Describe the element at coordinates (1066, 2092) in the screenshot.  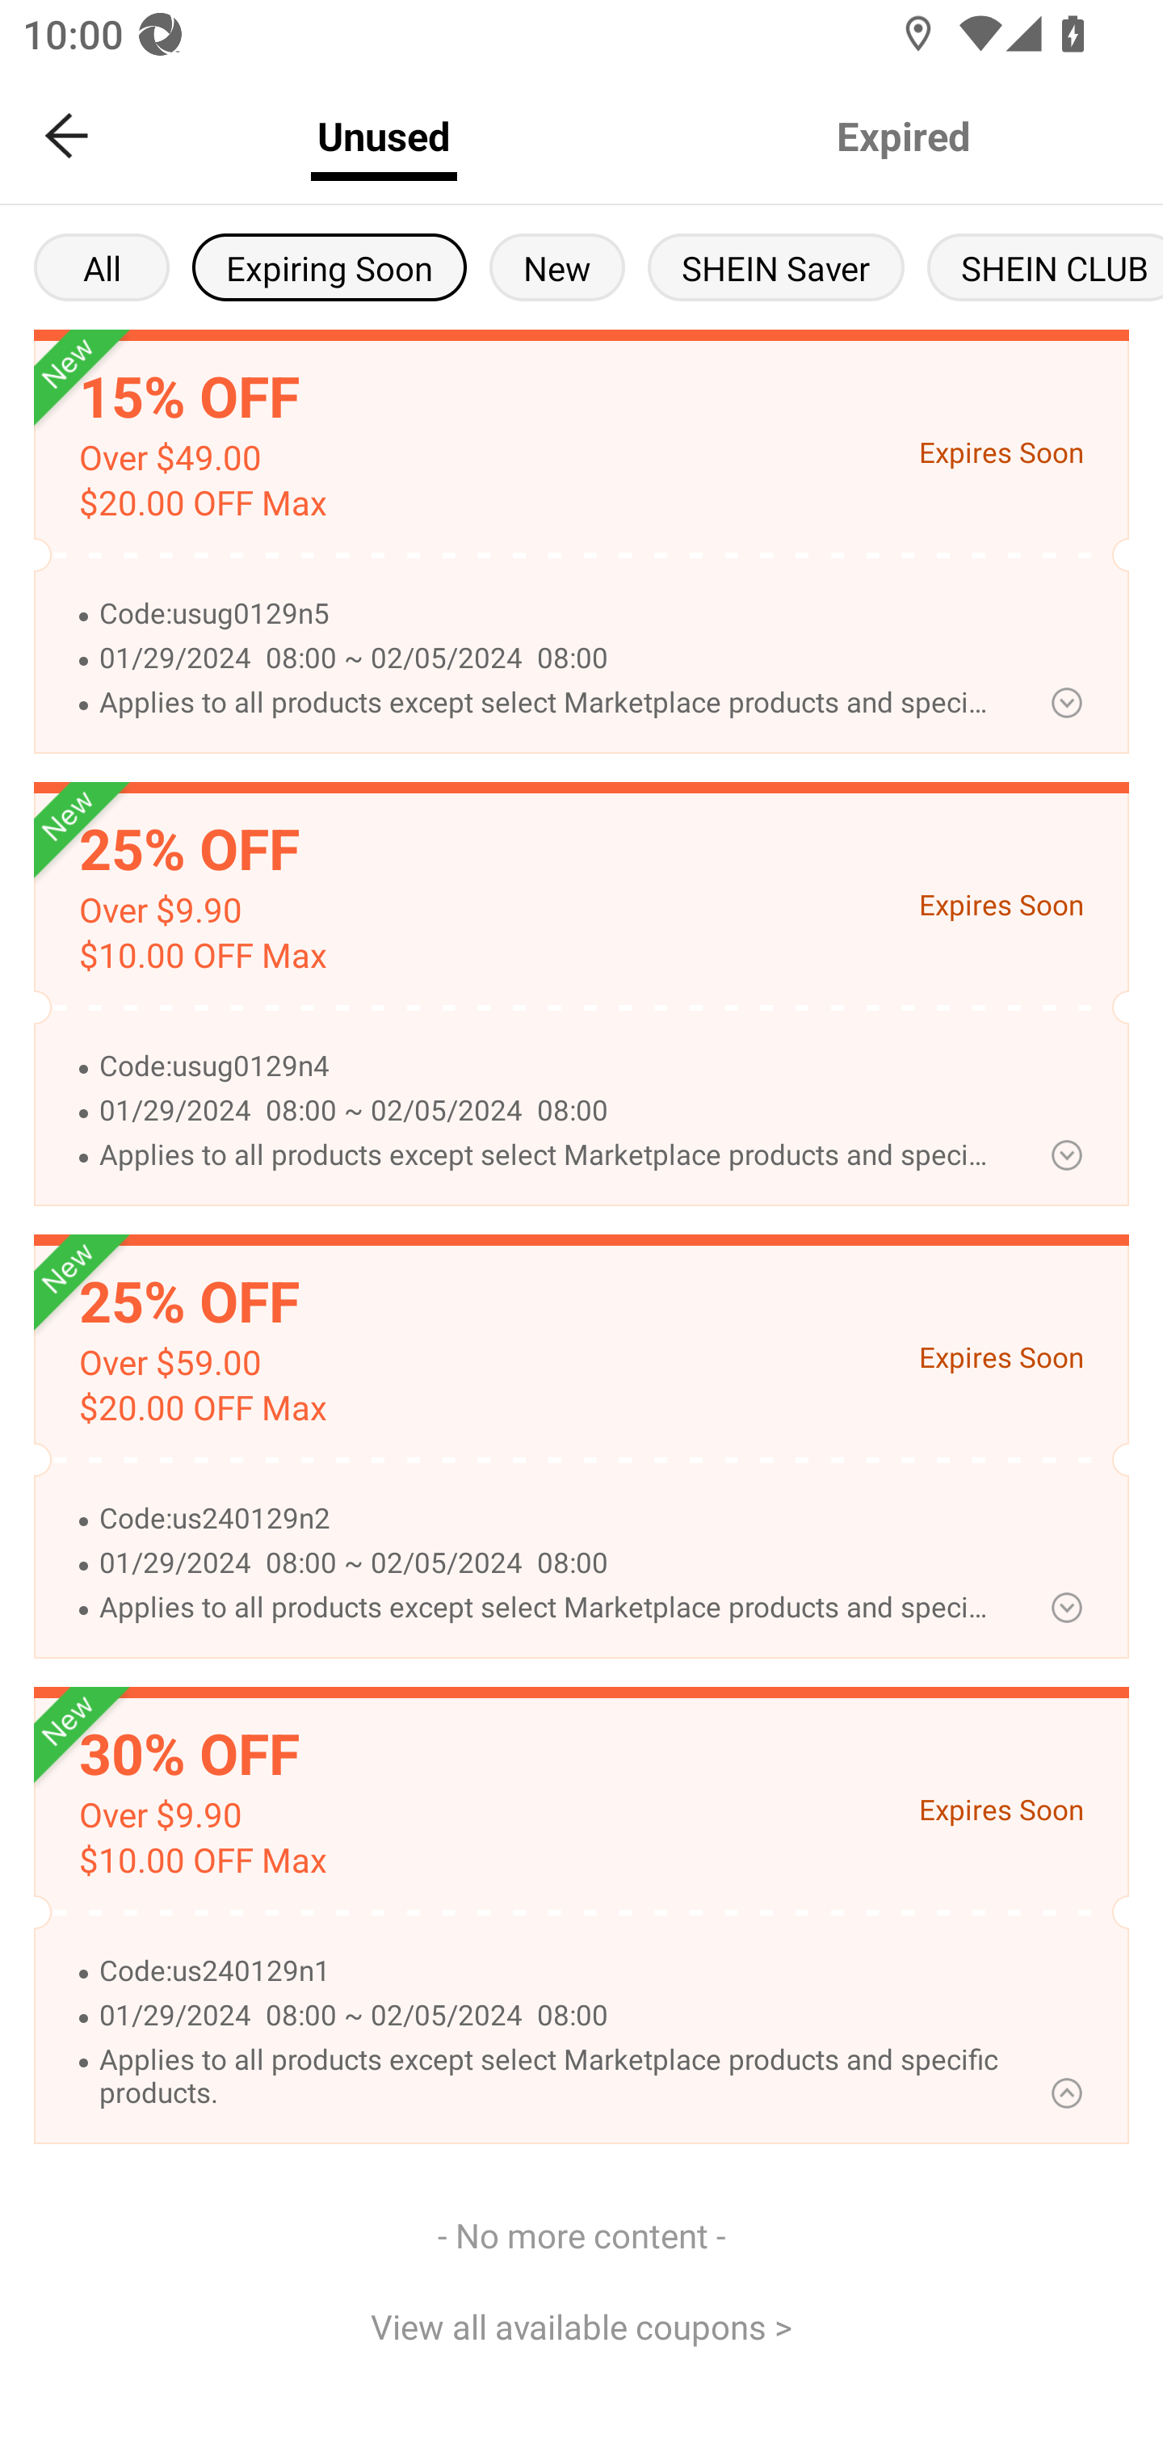
I see `Pack up` at that location.